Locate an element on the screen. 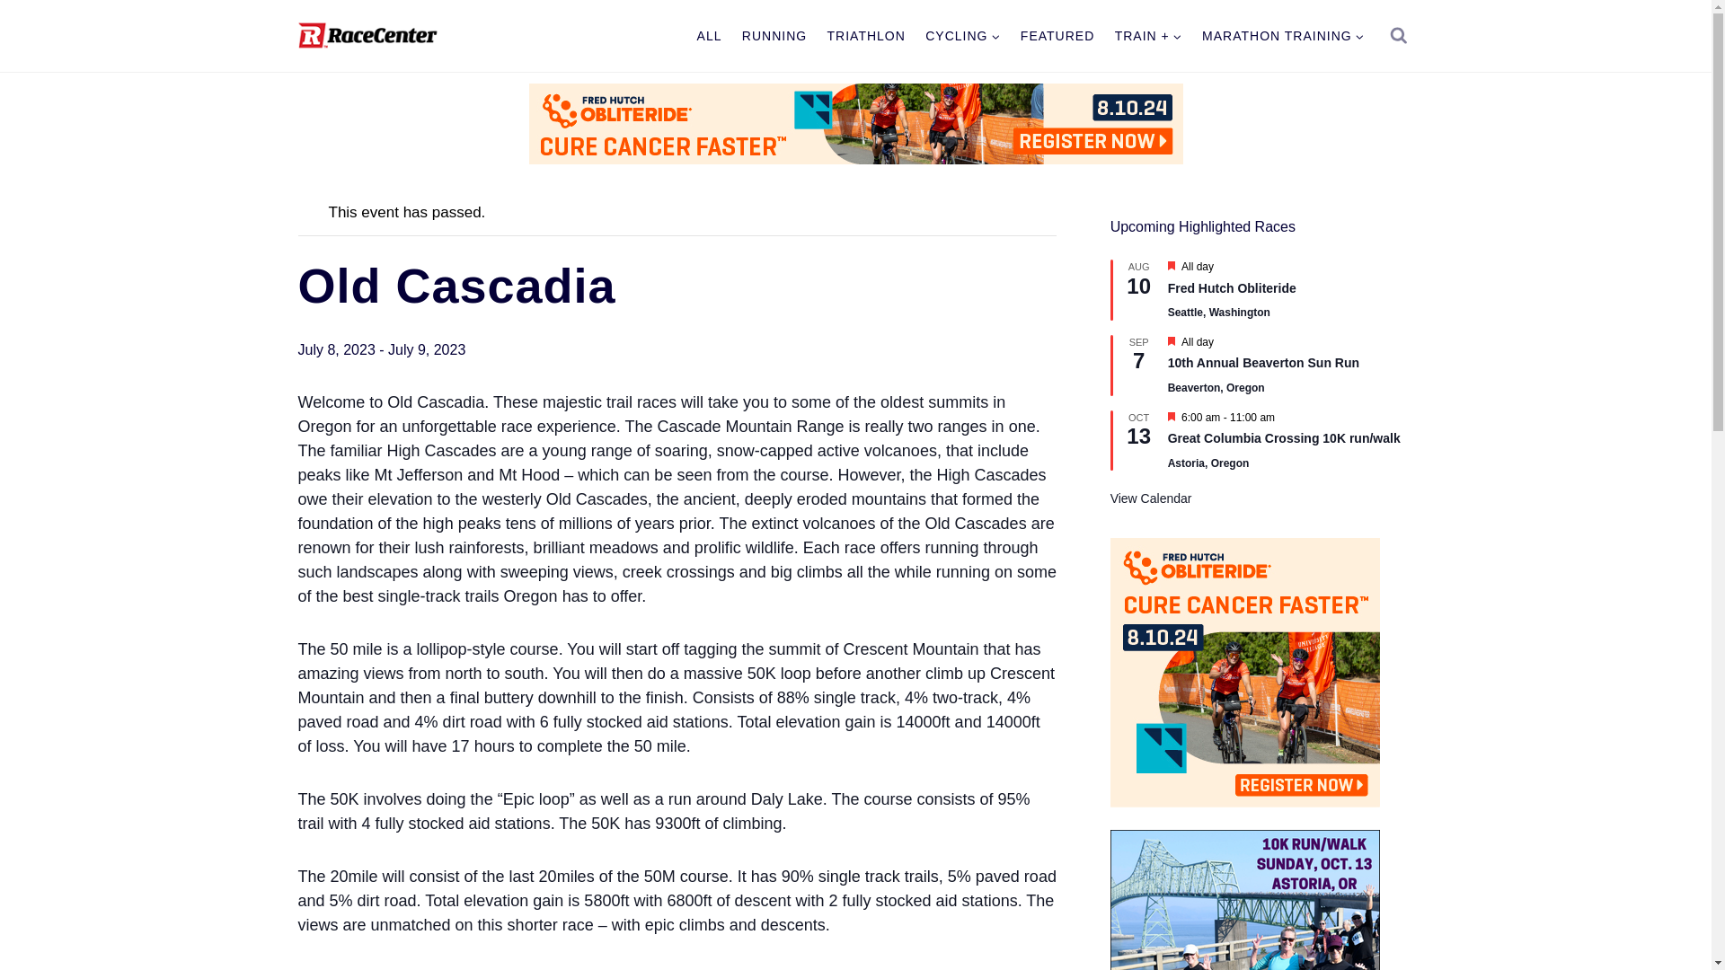  RUNNING is located at coordinates (774, 36).